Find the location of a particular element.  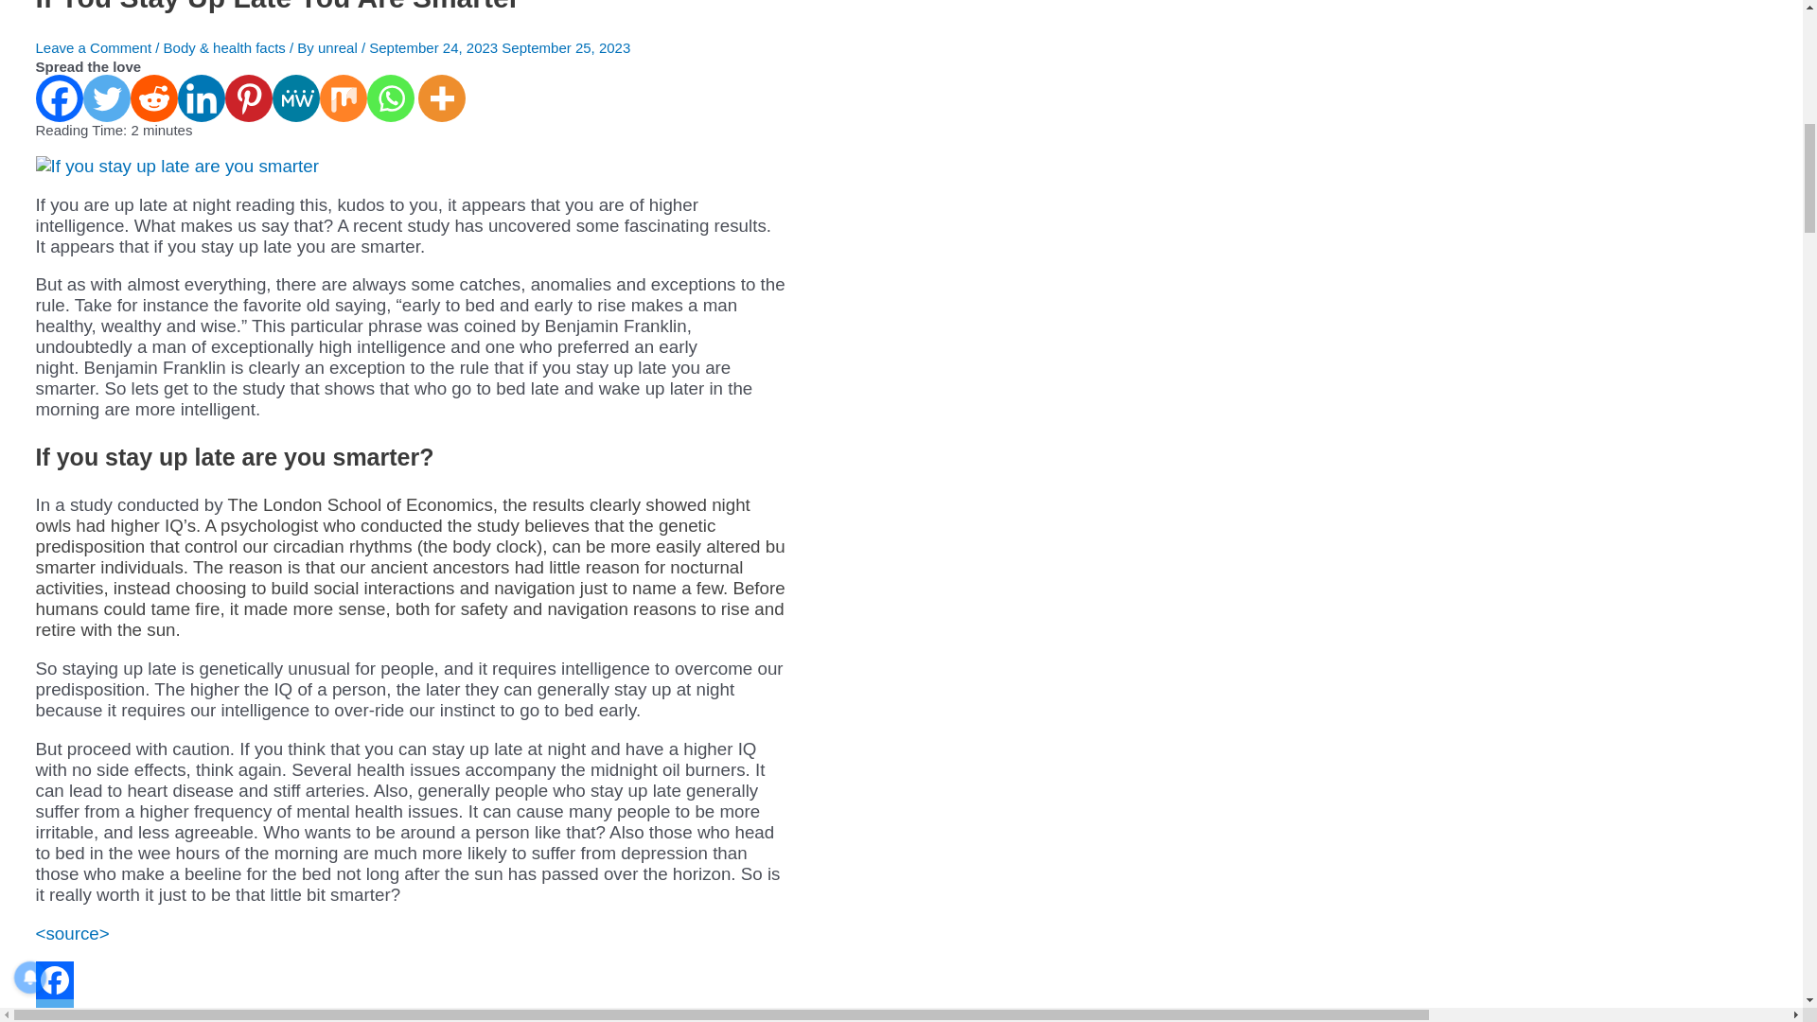

Reddit is located at coordinates (154, 97).